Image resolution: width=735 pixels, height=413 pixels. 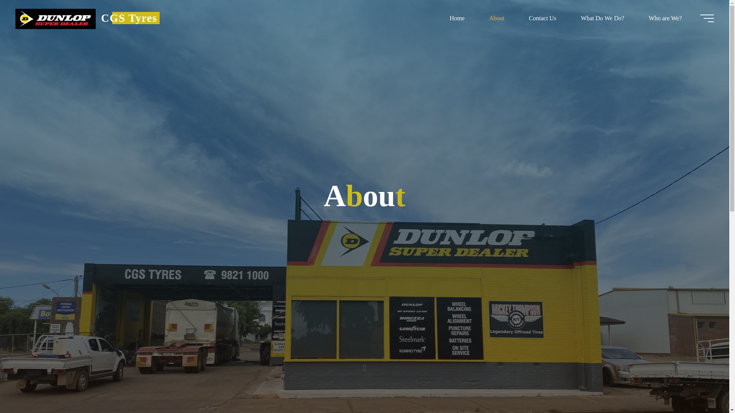 What do you see at coordinates (364, 365) in the screenshot?
I see `Read more` at bounding box center [364, 365].